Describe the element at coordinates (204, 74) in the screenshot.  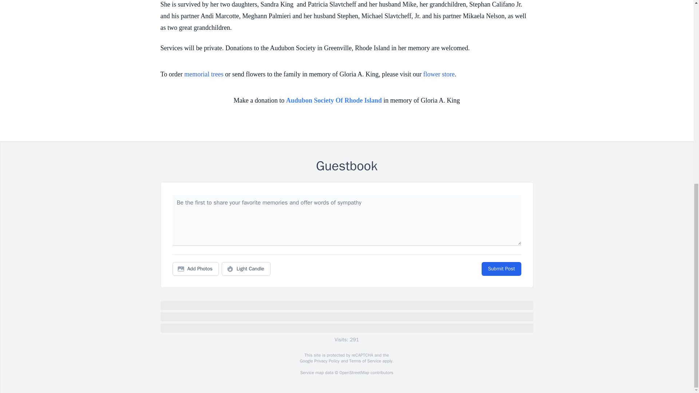
I see `memorial trees` at that location.